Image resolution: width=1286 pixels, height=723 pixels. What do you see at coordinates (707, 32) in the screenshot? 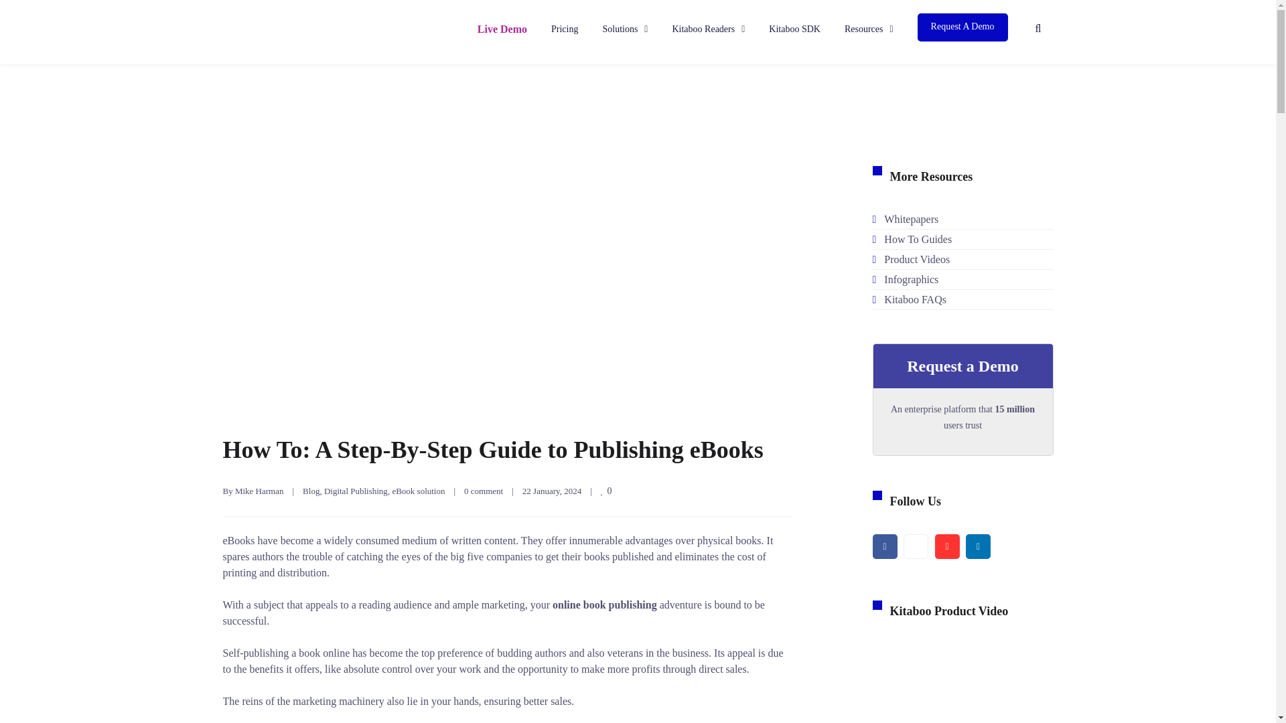
I see `Kitaboo Readers` at bounding box center [707, 32].